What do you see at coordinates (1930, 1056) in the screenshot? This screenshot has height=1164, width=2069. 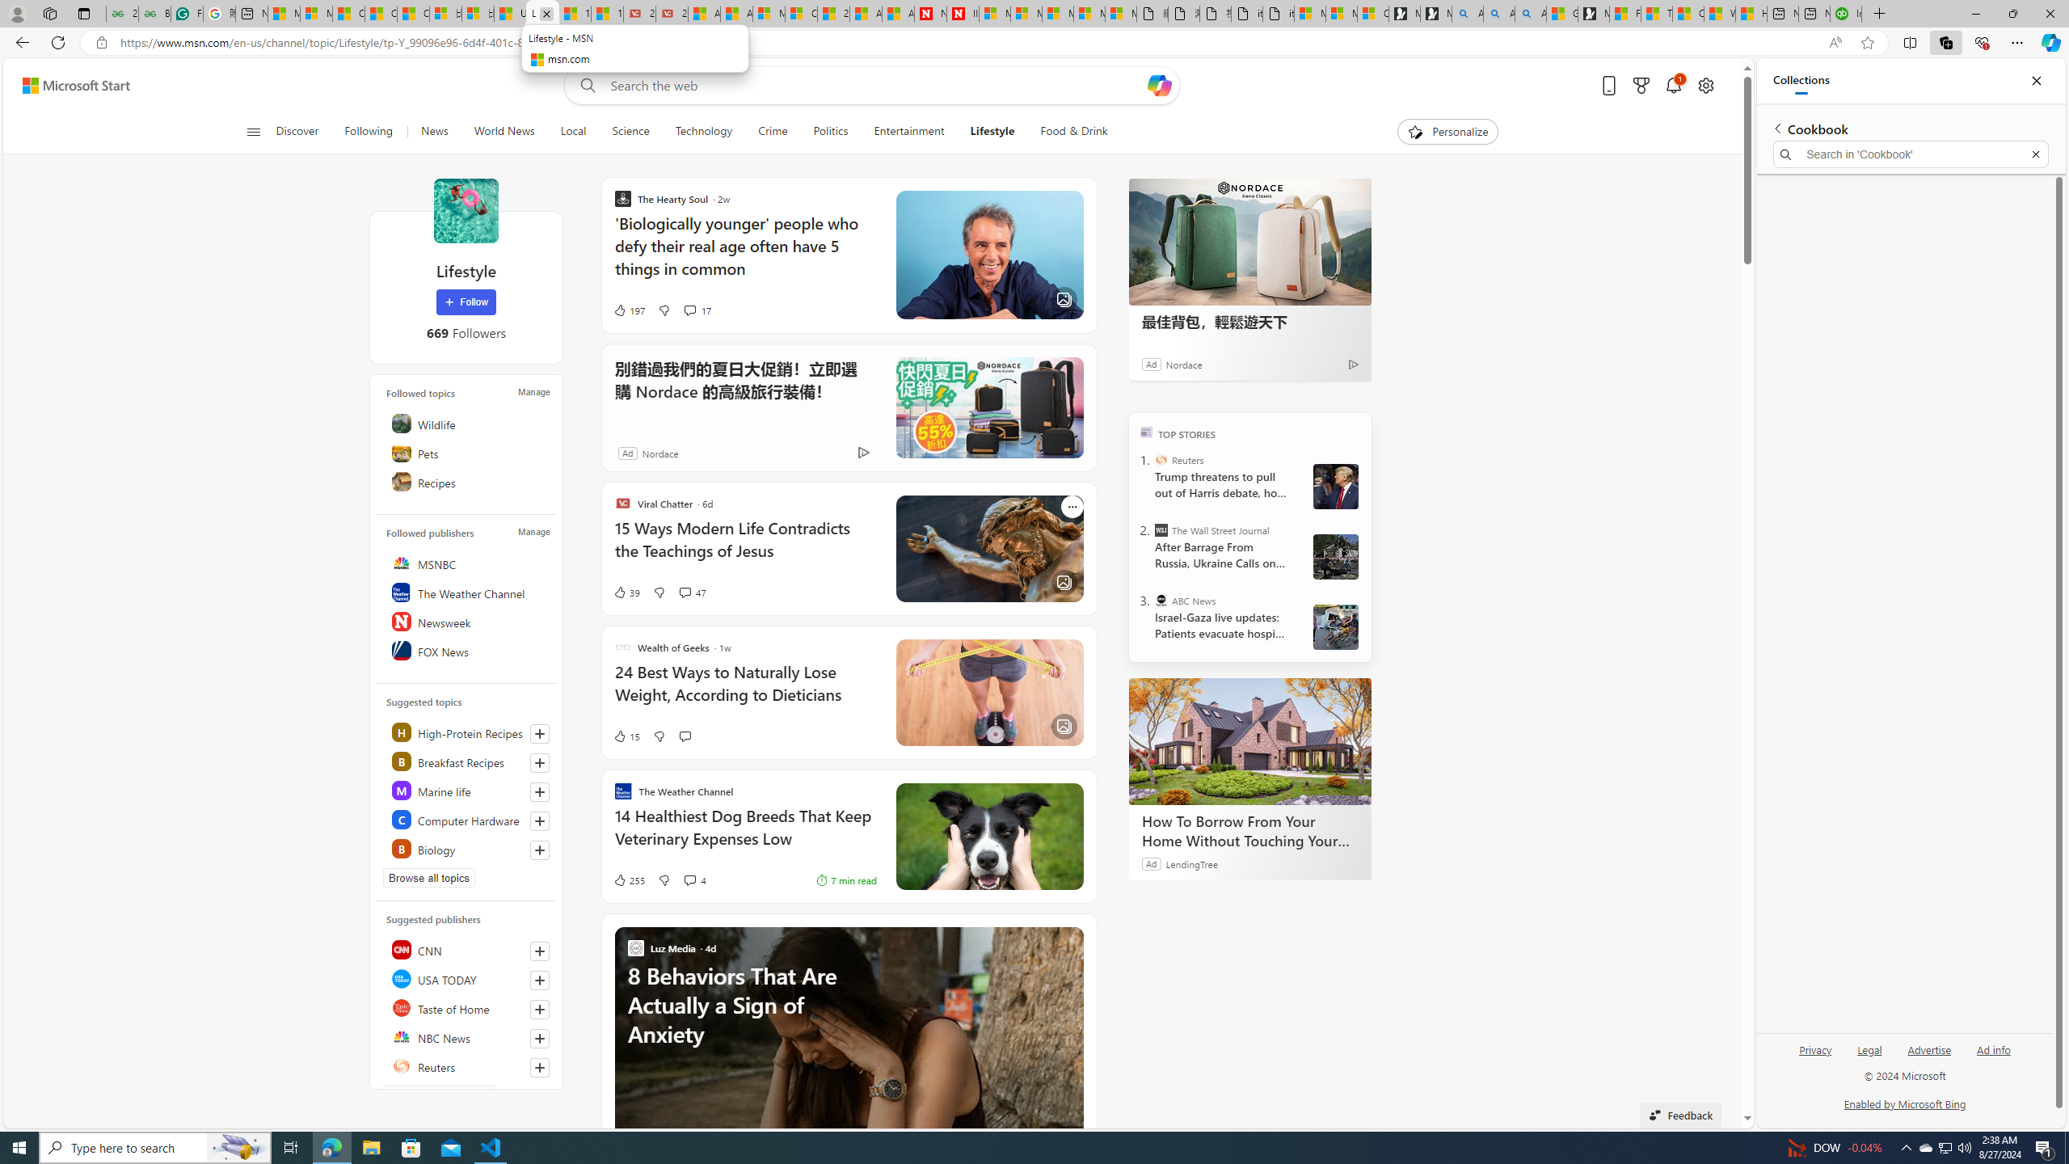 I see `Advertise` at bounding box center [1930, 1056].